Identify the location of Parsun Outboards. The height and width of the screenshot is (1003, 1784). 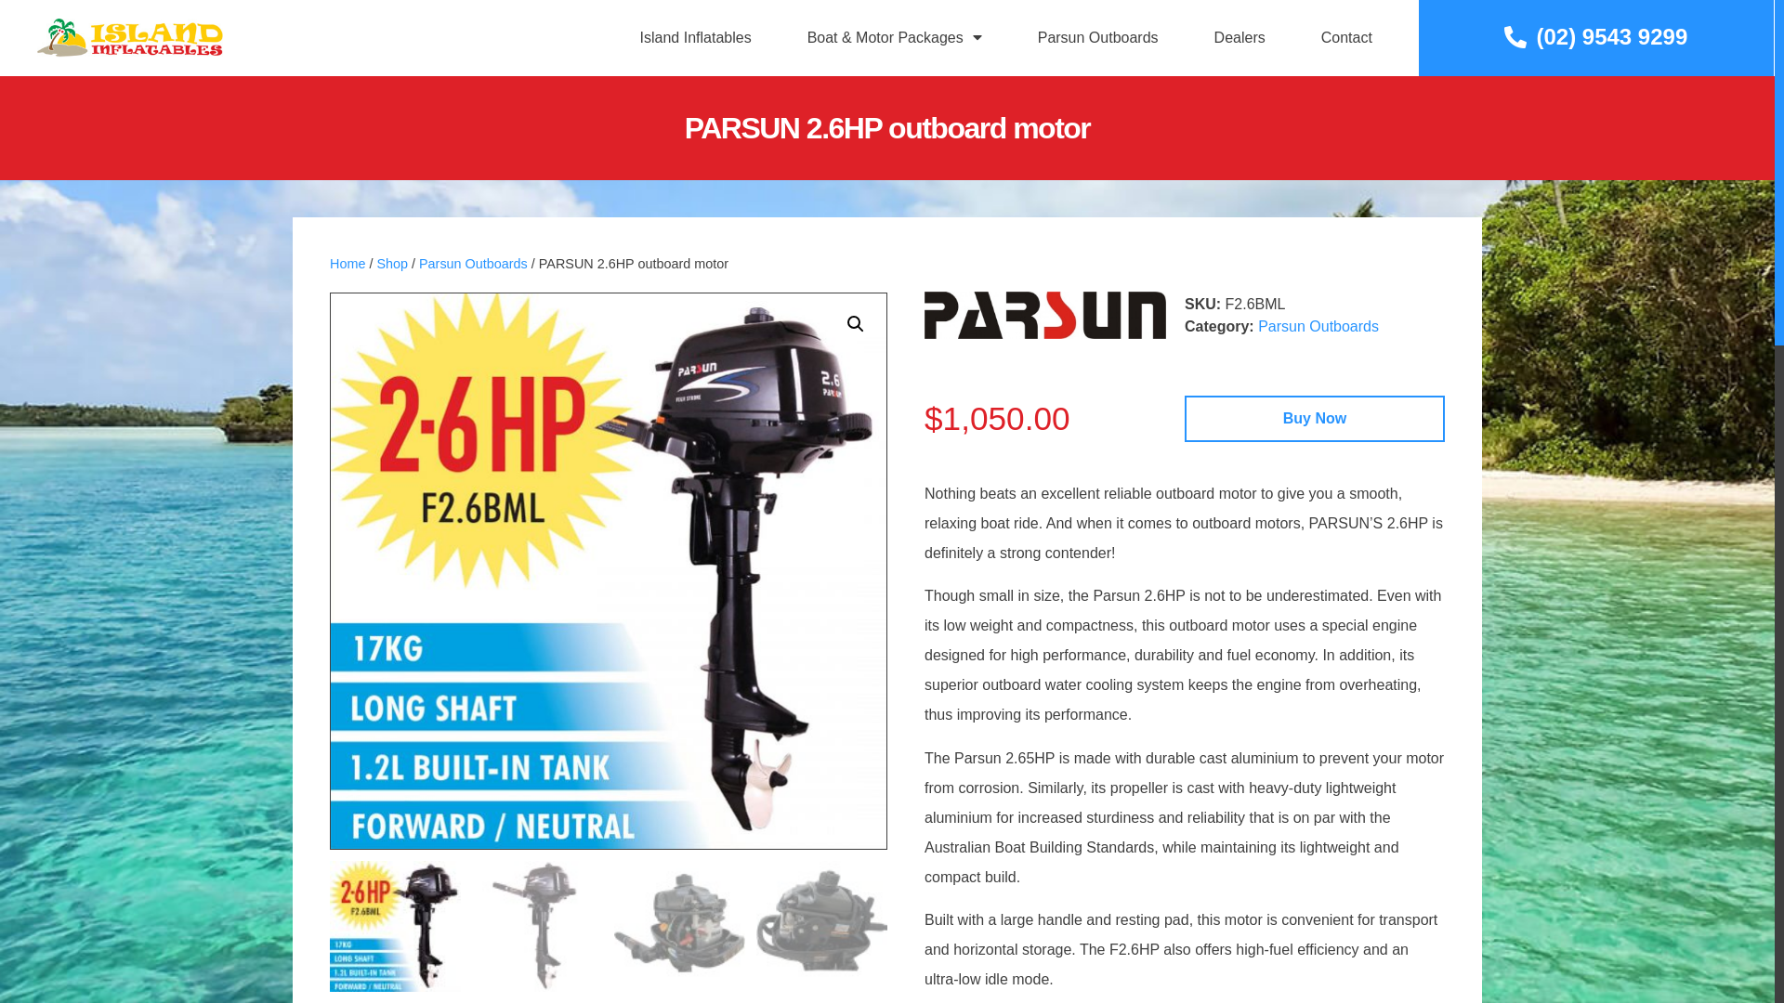
(1098, 38).